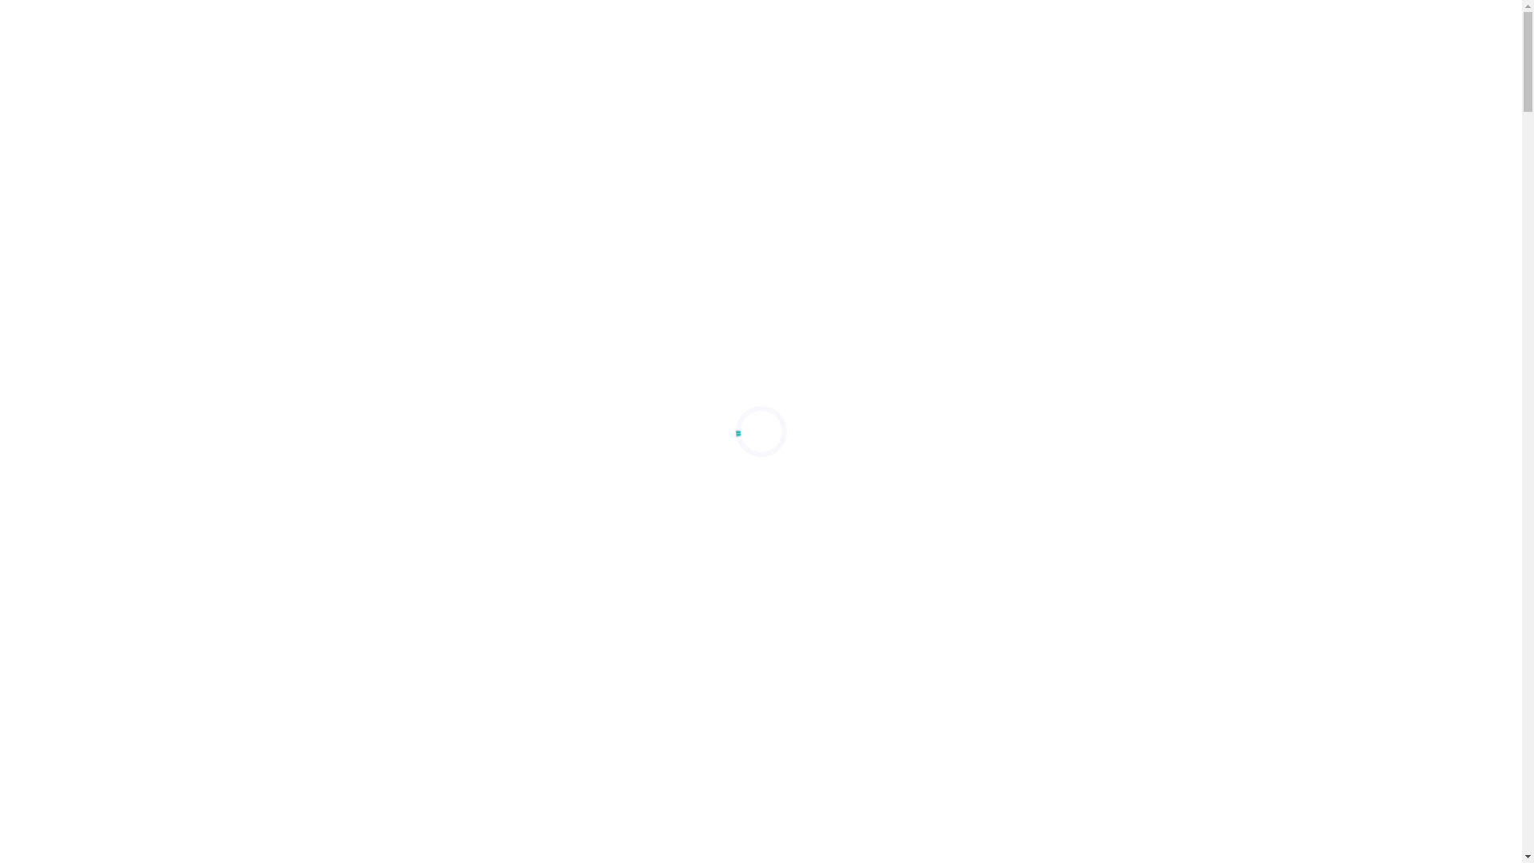  I want to click on Ar Stal, so click(1012, 34).